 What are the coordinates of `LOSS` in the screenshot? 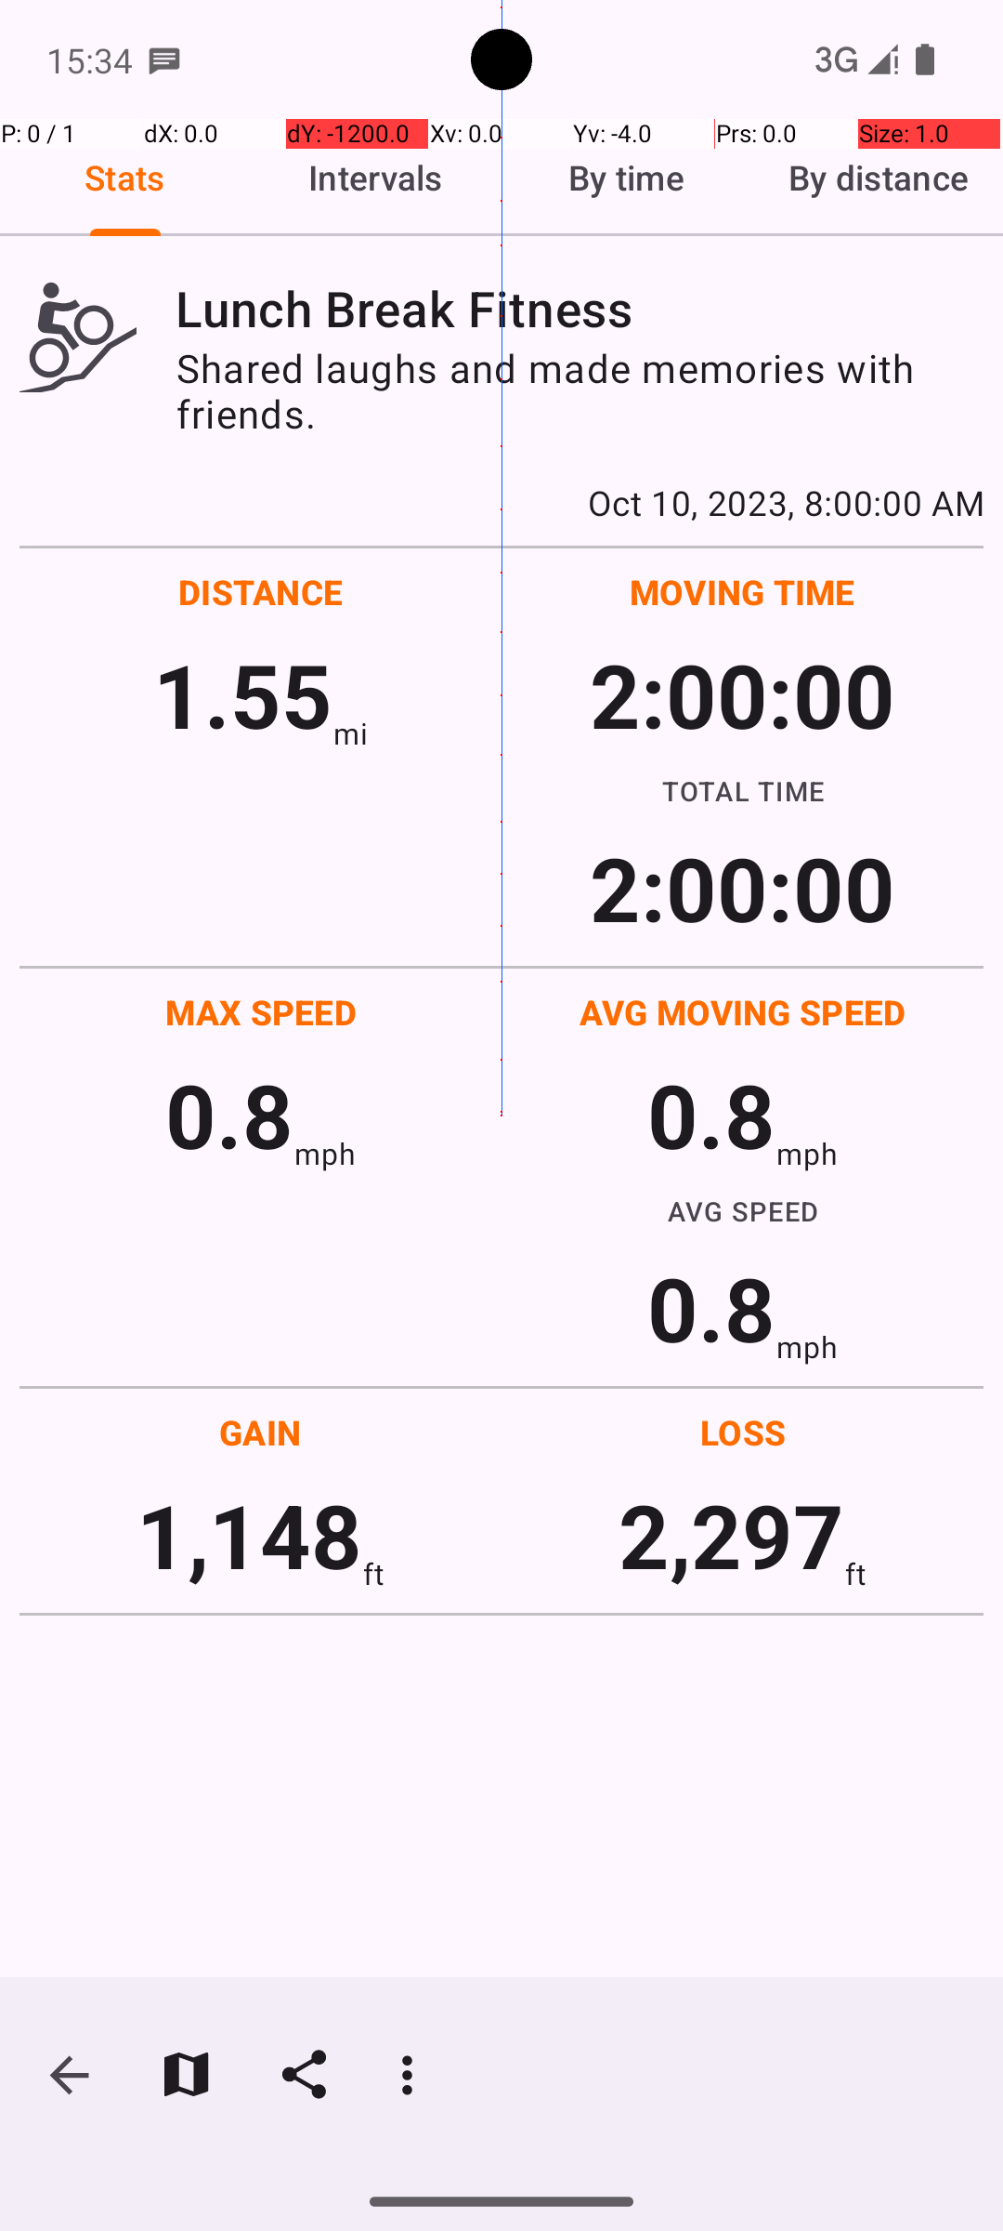 It's located at (743, 1432).